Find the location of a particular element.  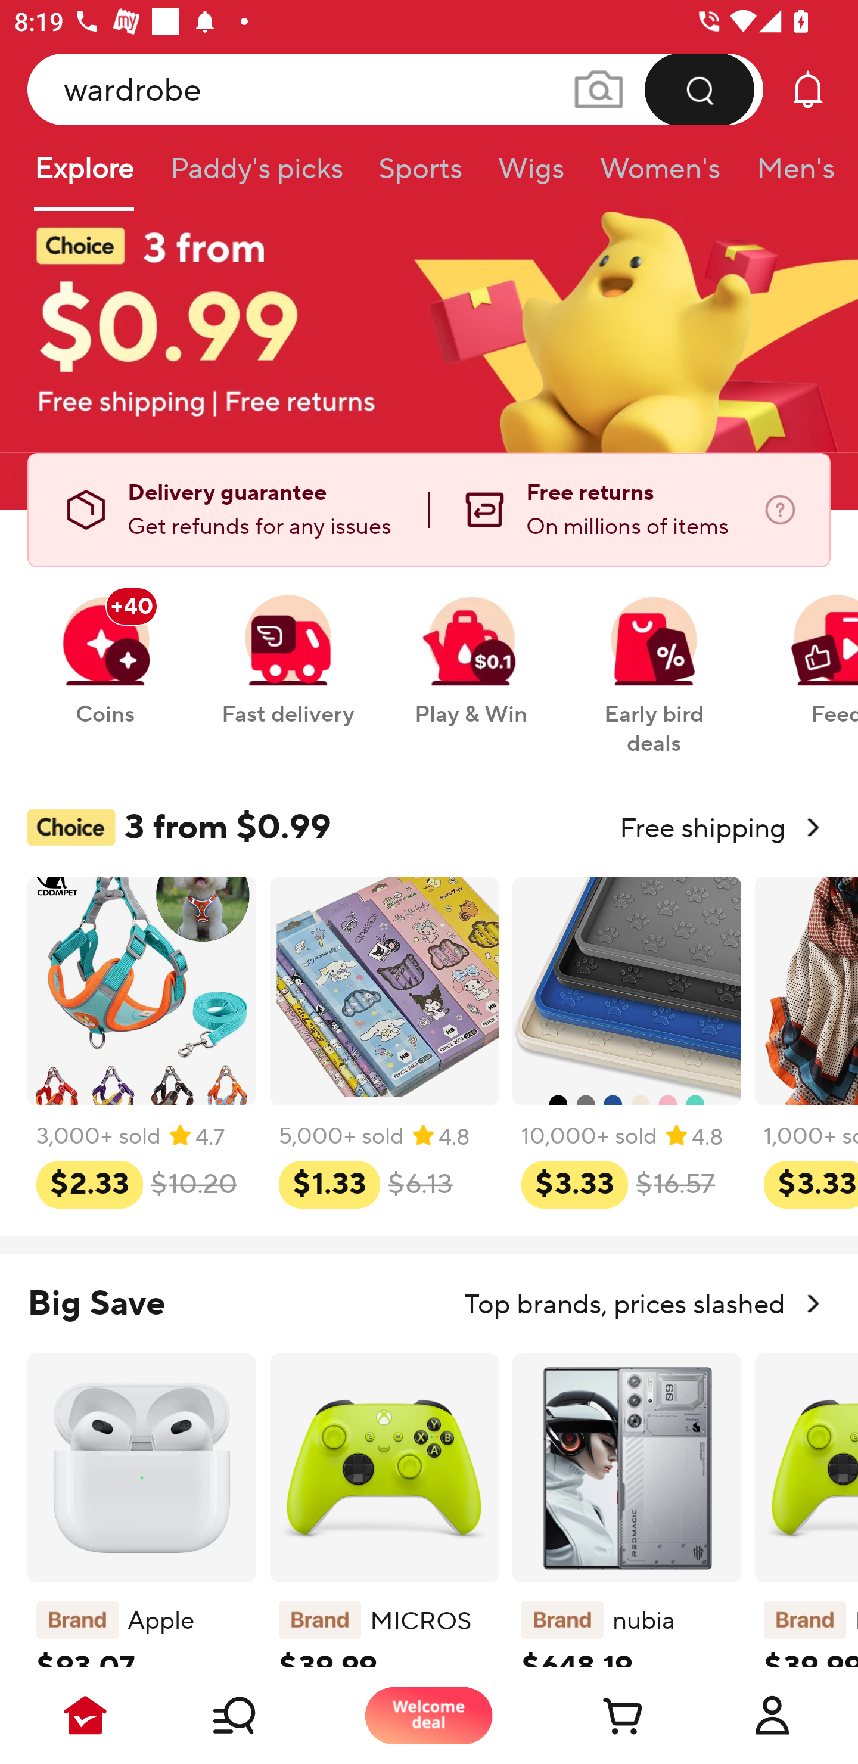

wardrobe is located at coordinates (396, 89).